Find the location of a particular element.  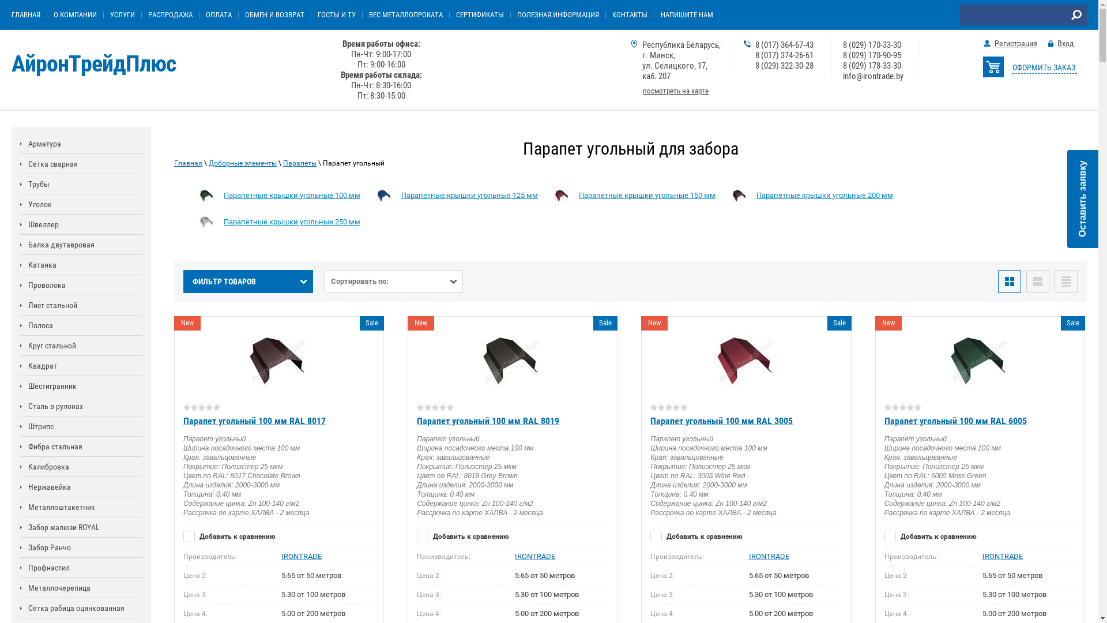

8 (017) 374-26-61 is located at coordinates (784, 55).